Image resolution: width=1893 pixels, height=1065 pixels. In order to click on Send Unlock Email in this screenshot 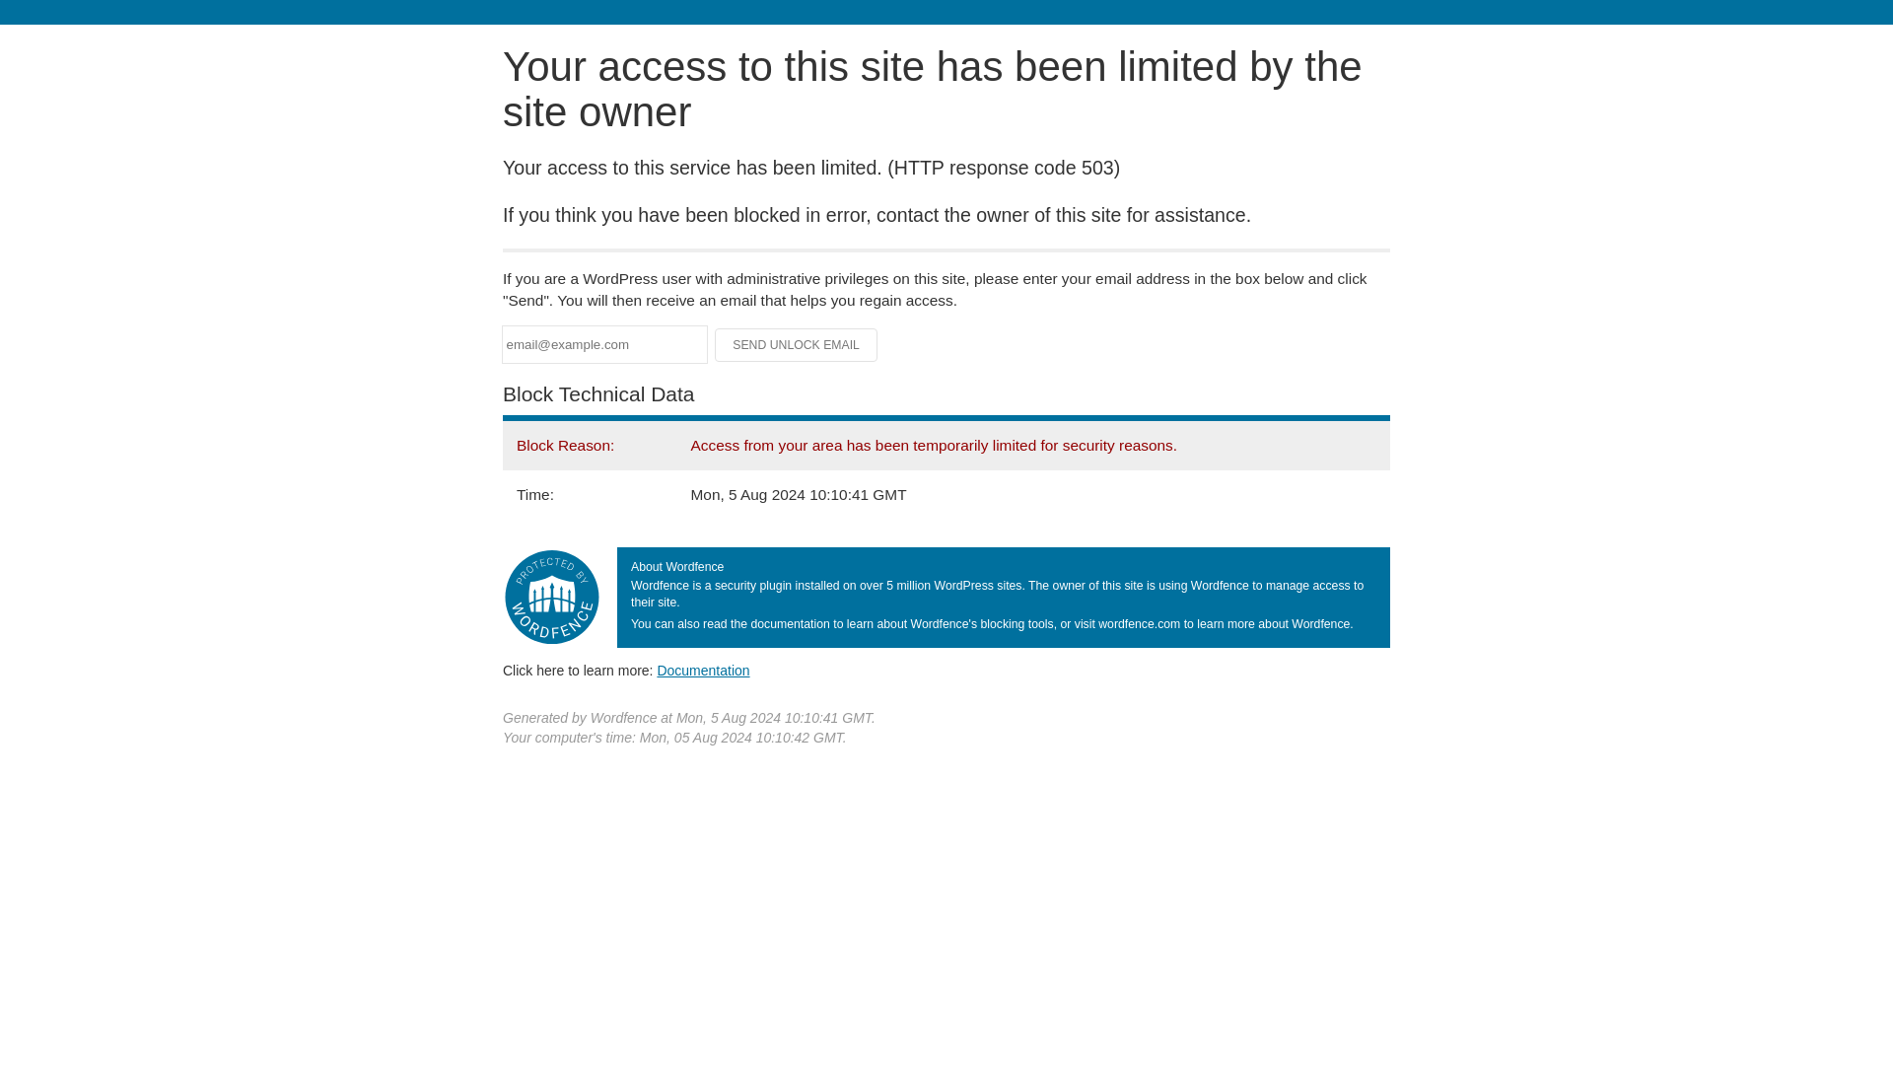, I will do `click(797, 345)`.